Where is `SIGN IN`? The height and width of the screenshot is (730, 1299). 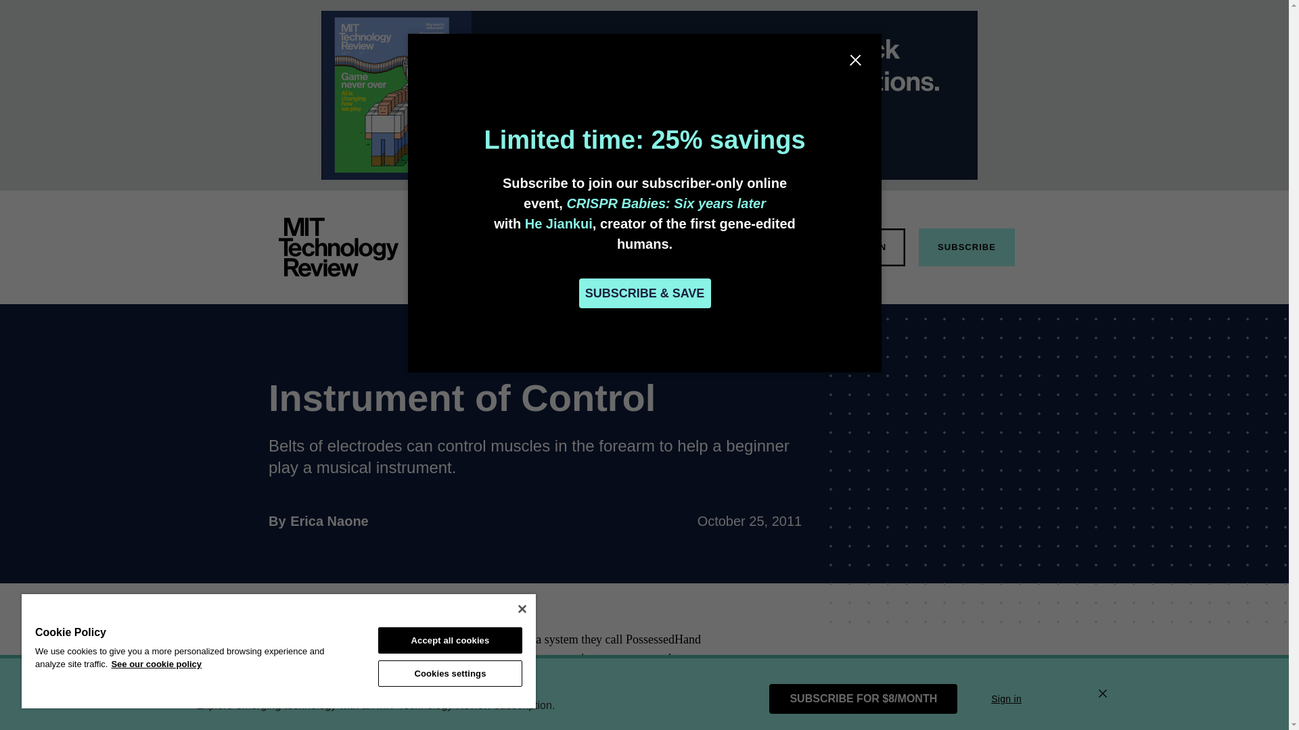
SIGN IN is located at coordinates (867, 247).